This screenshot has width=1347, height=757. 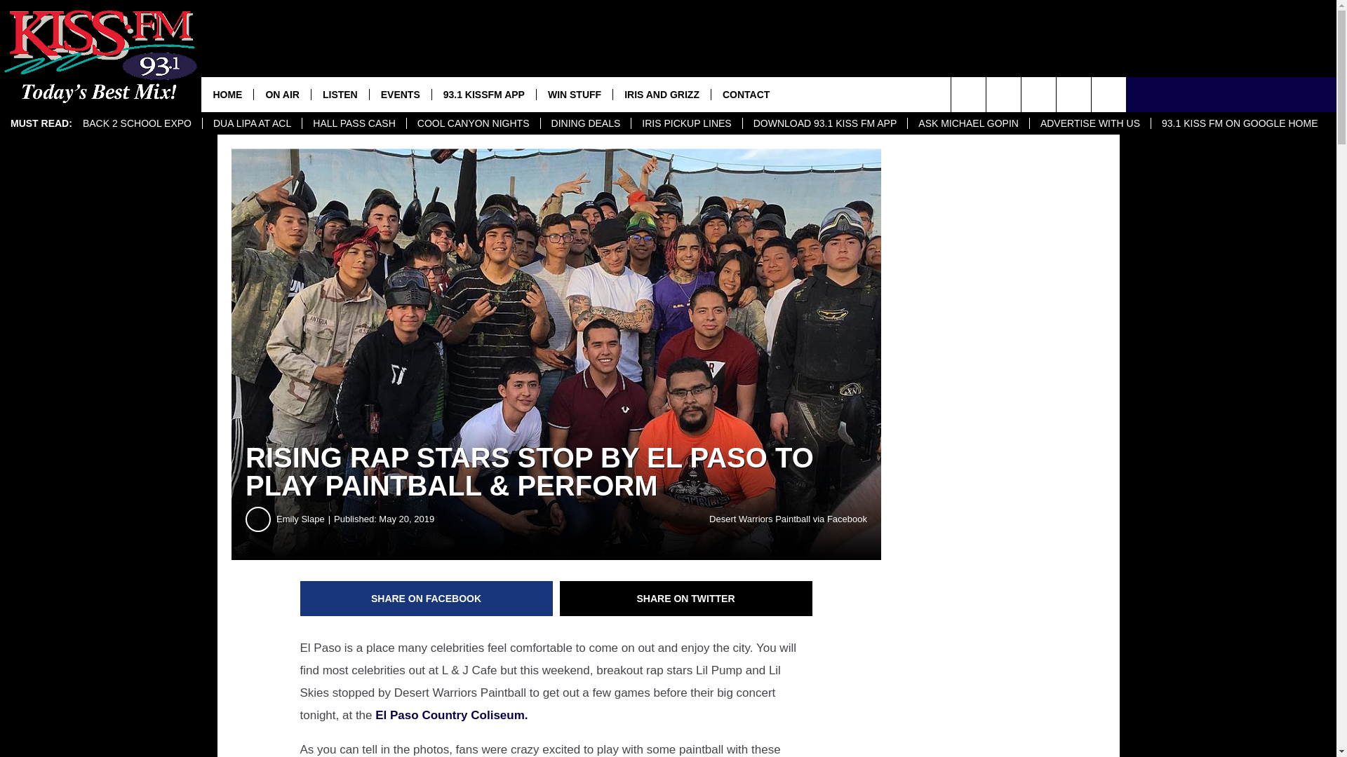 What do you see at coordinates (354, 123) in the screenshot?
I see `HALL PASS CASH` at bounding box center [354, 123].